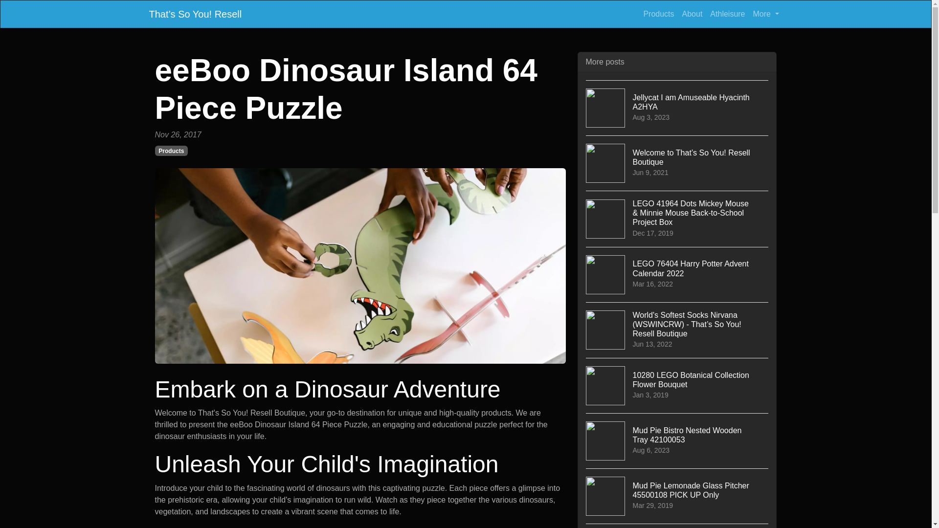  What do you see at coordinates (677, 385) in the screenshot?
I see `Athleisure` at bounding box center [677, 385].